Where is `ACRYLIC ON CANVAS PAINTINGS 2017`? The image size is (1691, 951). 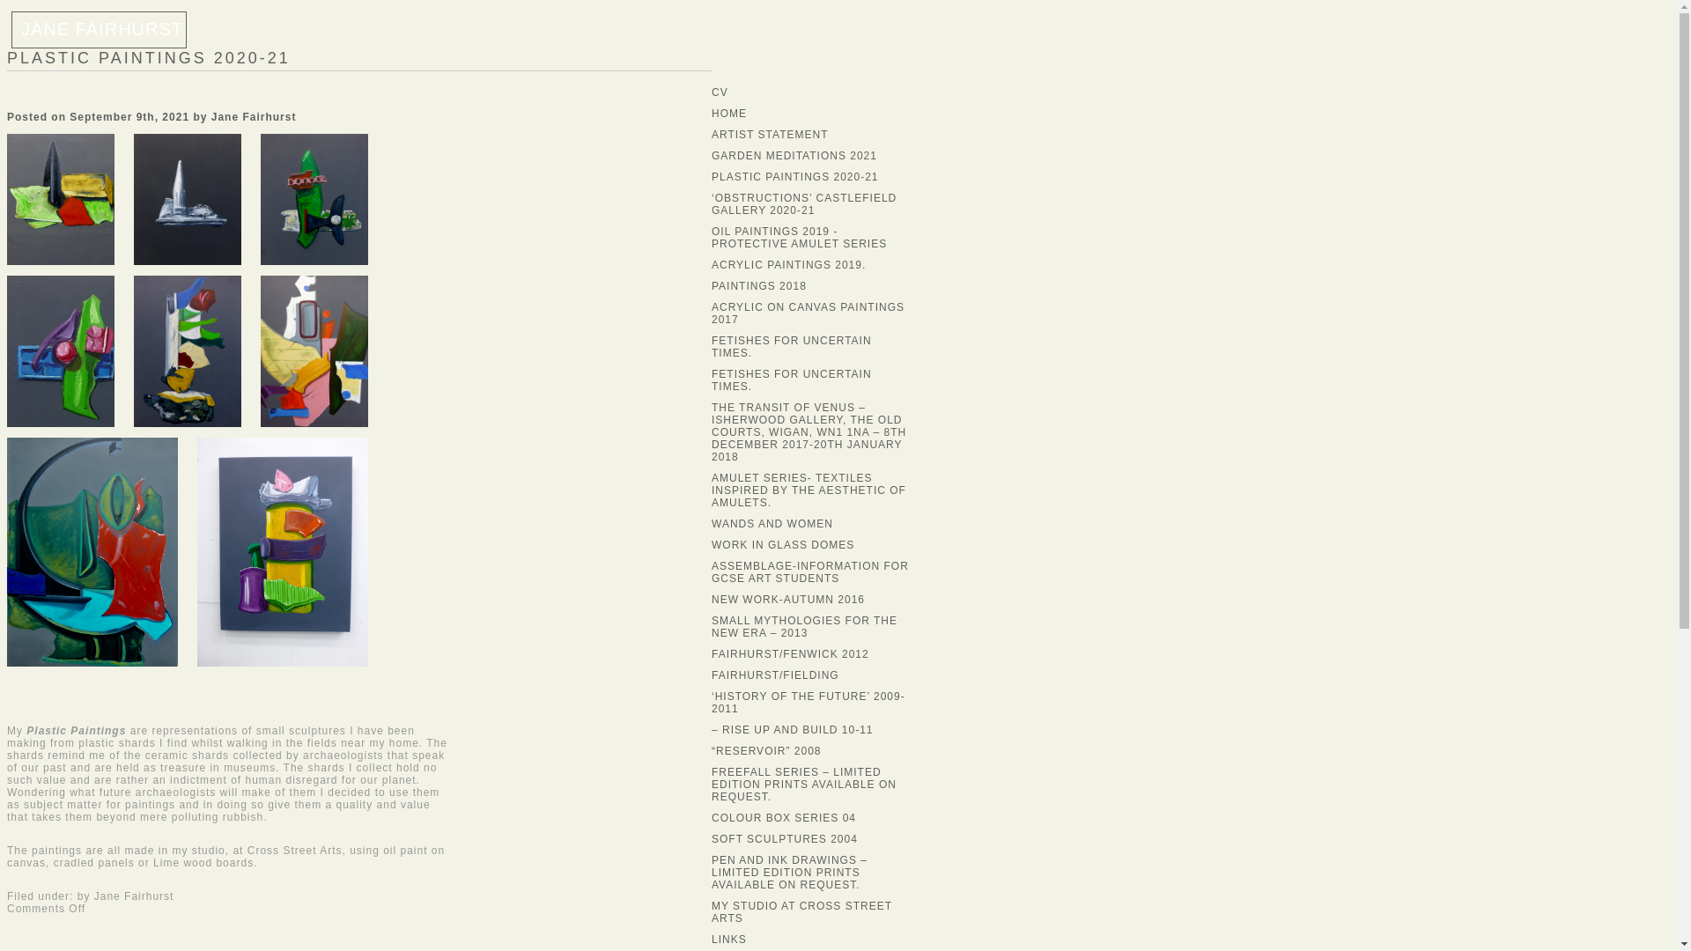
ACRYLIC ON CANVAS PAINTINGS 2017 is located at coordinates (809, 313).